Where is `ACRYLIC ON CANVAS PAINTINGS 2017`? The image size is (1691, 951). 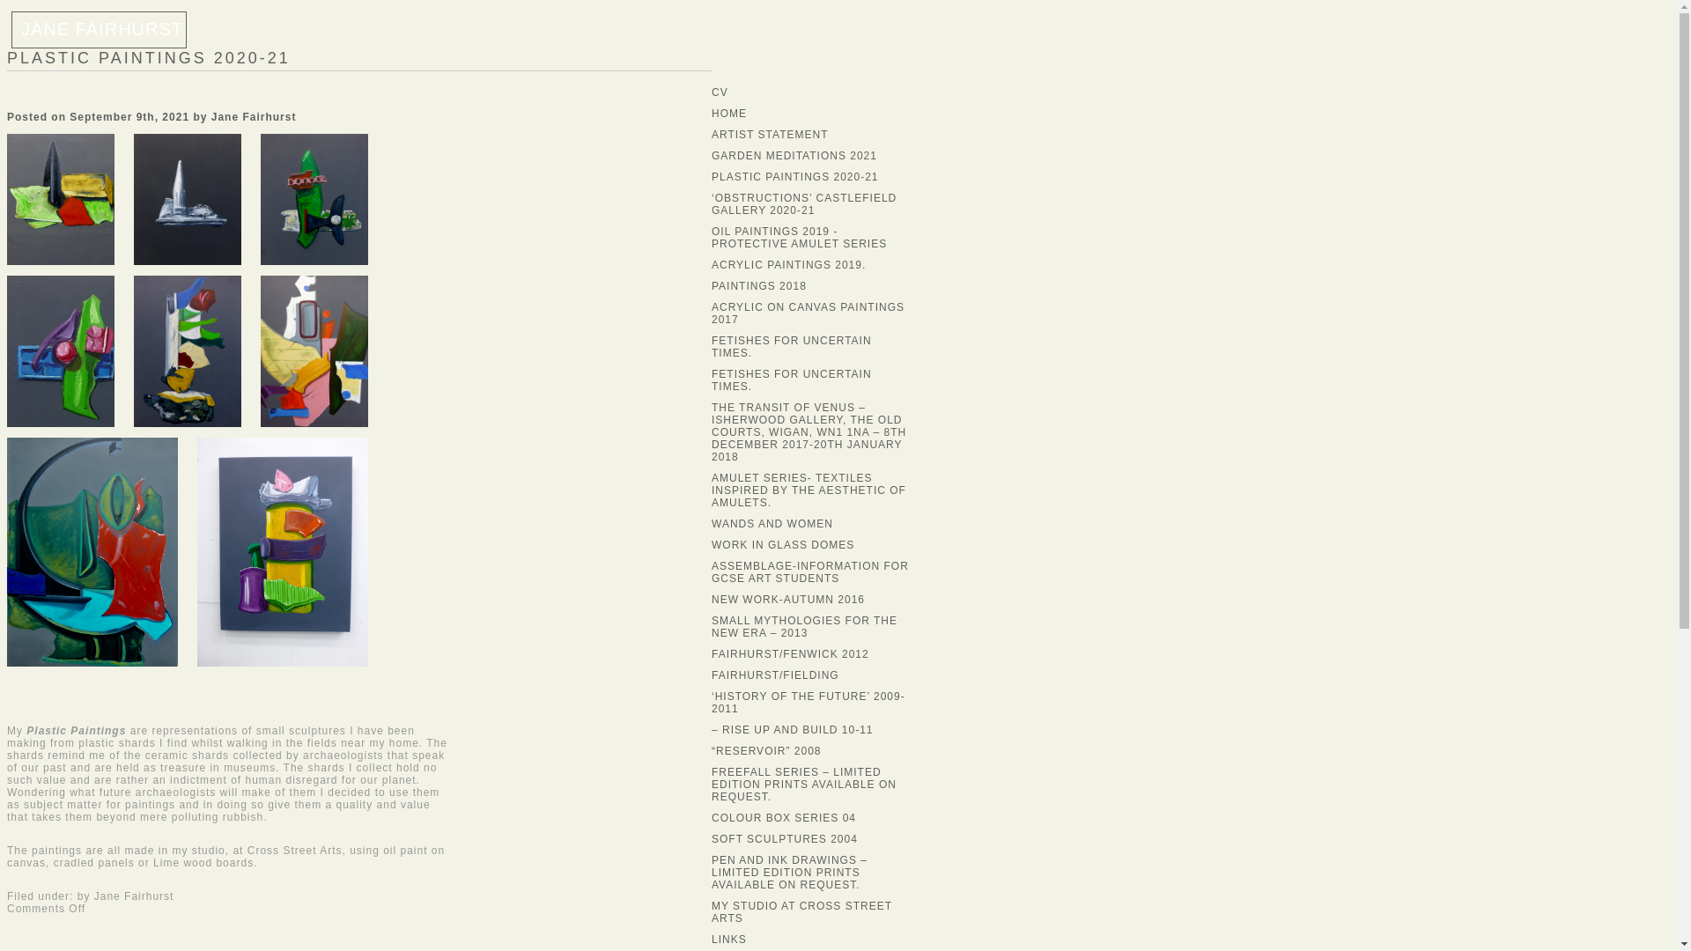
ACRYLIC ON CANVAS PAINTINGS 2017 is located at coordinates (809, 313).